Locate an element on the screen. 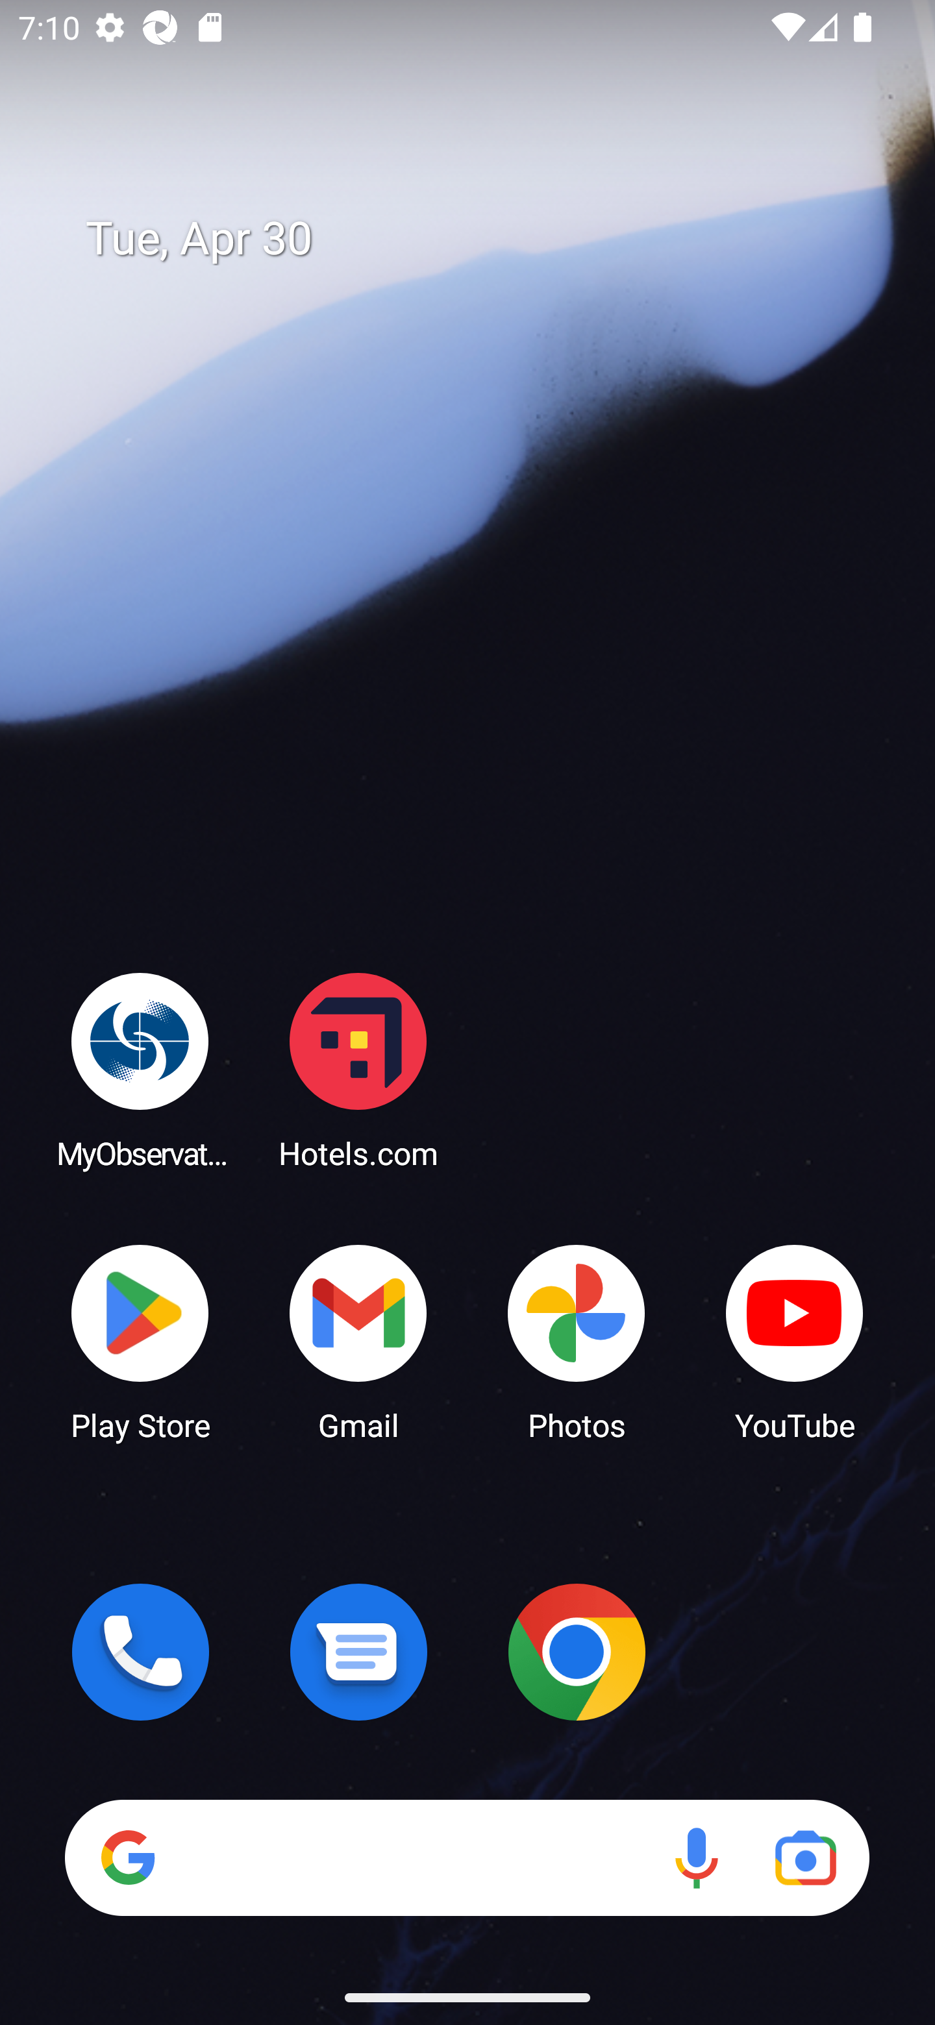 This screenshot has height=2025, width=935. Voice search is located at coordinates (696, 1858).